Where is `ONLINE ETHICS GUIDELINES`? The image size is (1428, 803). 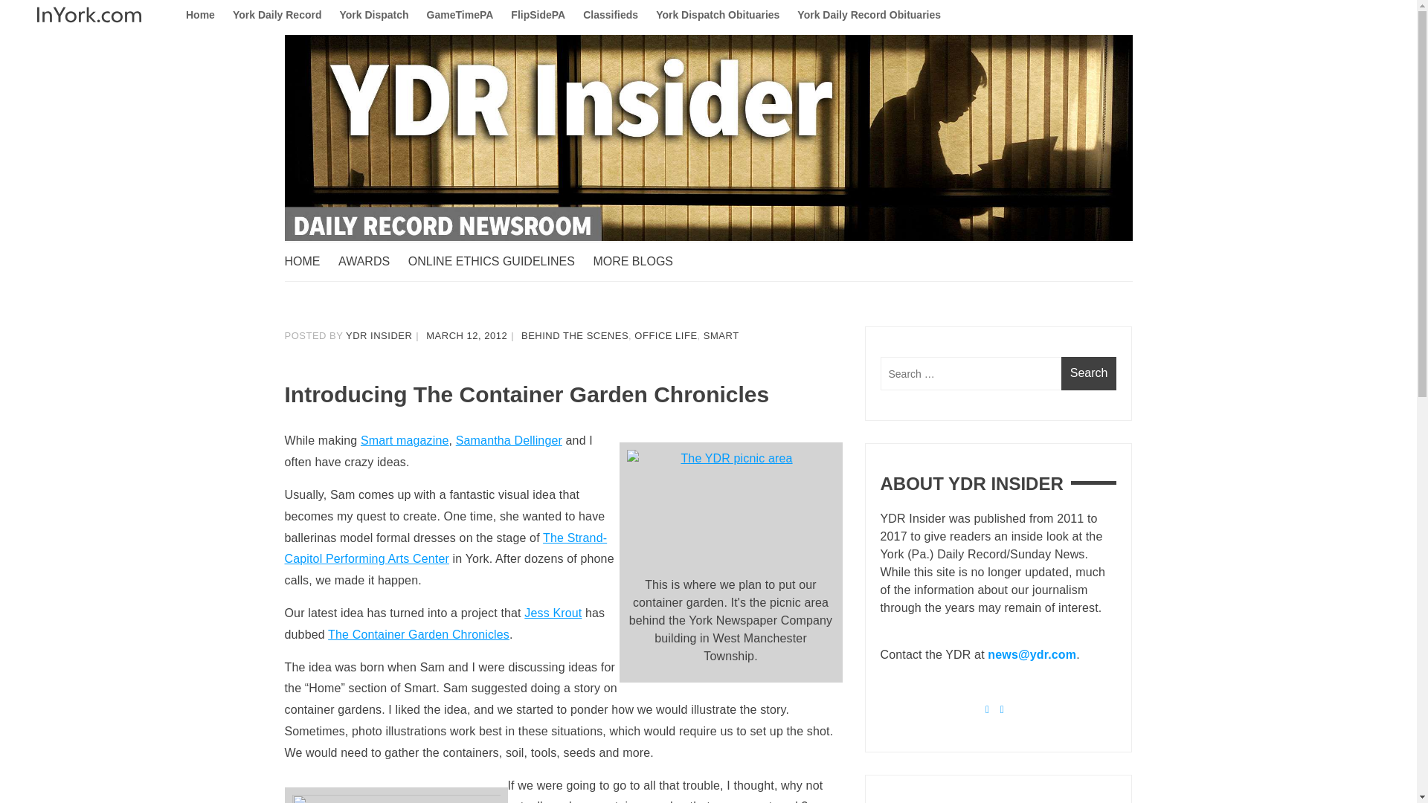 ONLINE ETHICS GUIDELINES is located at coordinates (498, 262).